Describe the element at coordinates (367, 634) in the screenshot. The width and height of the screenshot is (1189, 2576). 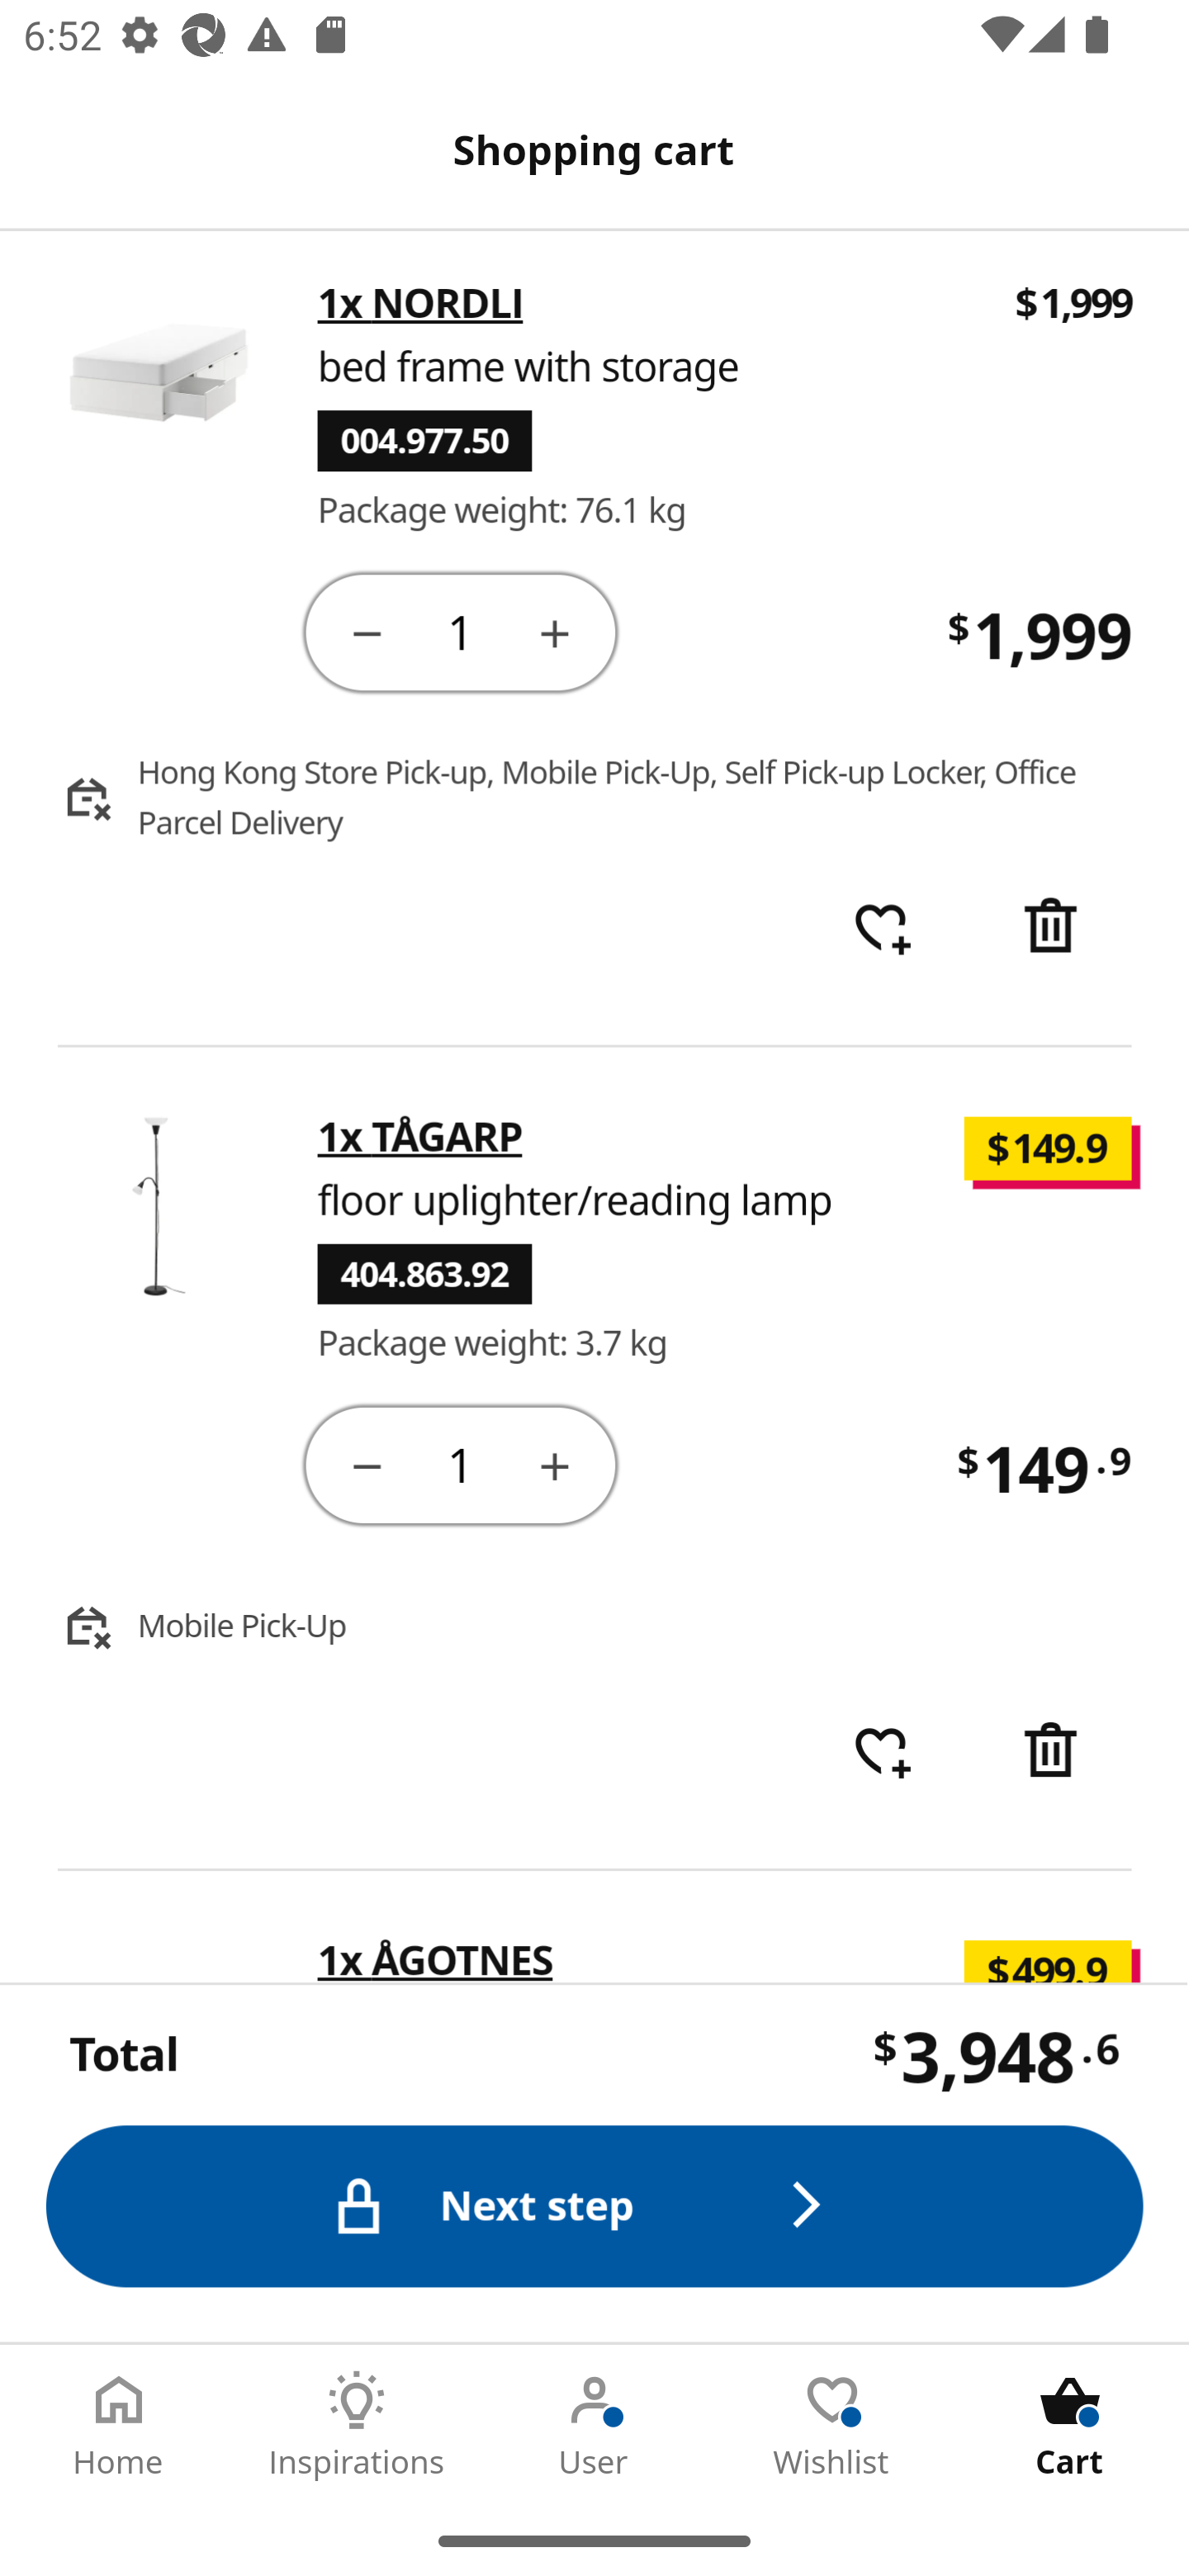
I see `` at that location.